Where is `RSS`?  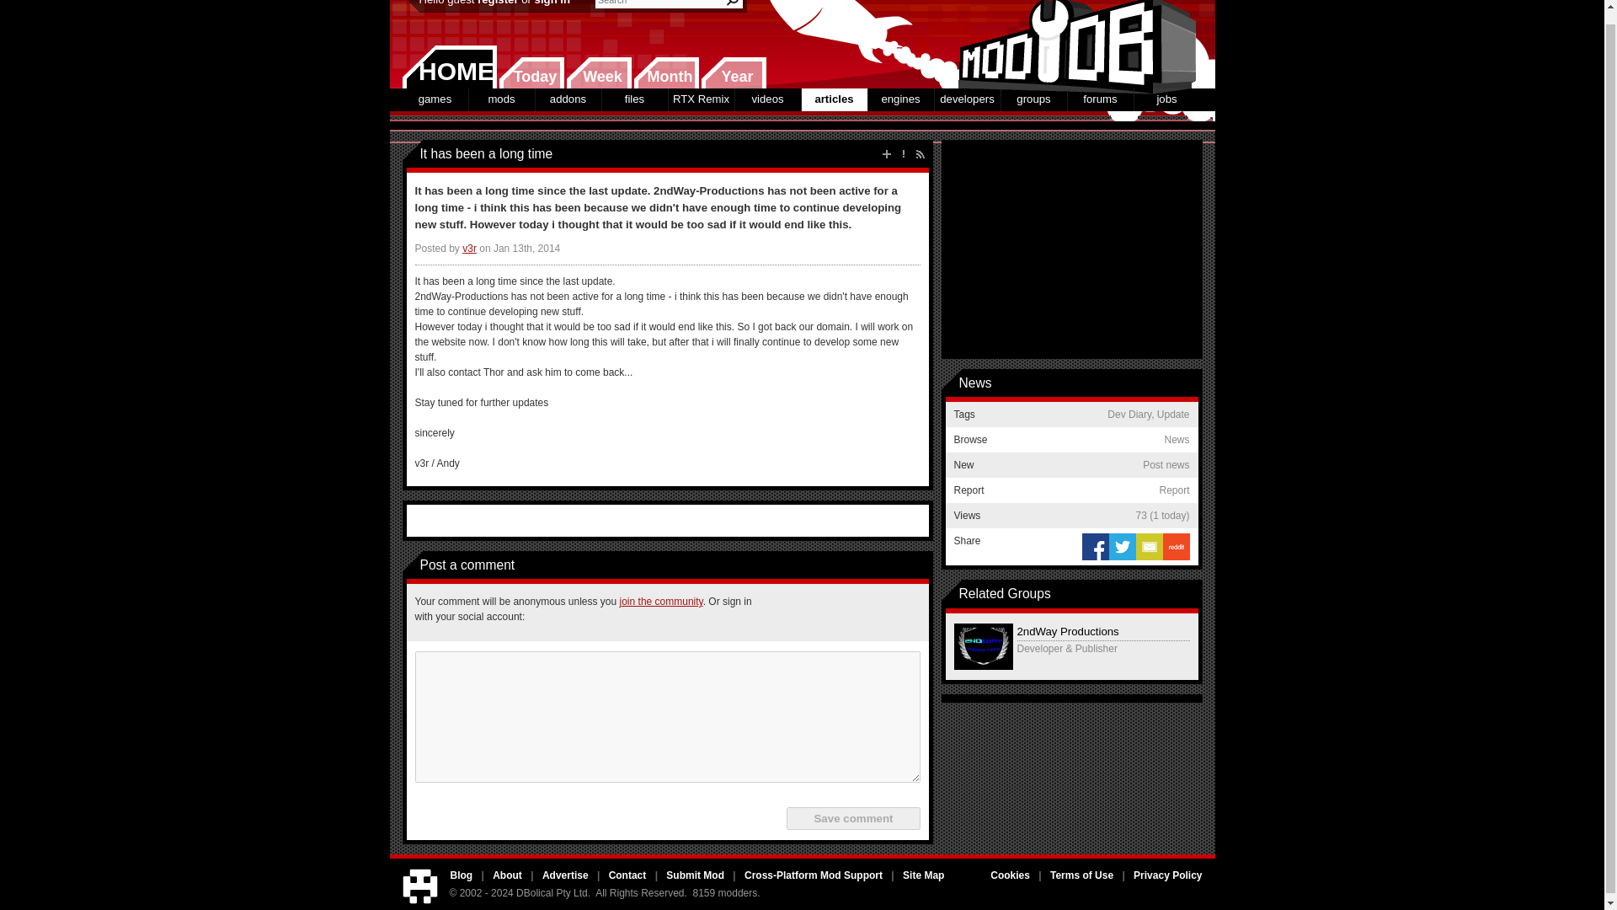 RSS is located at coordinates (920, 153).